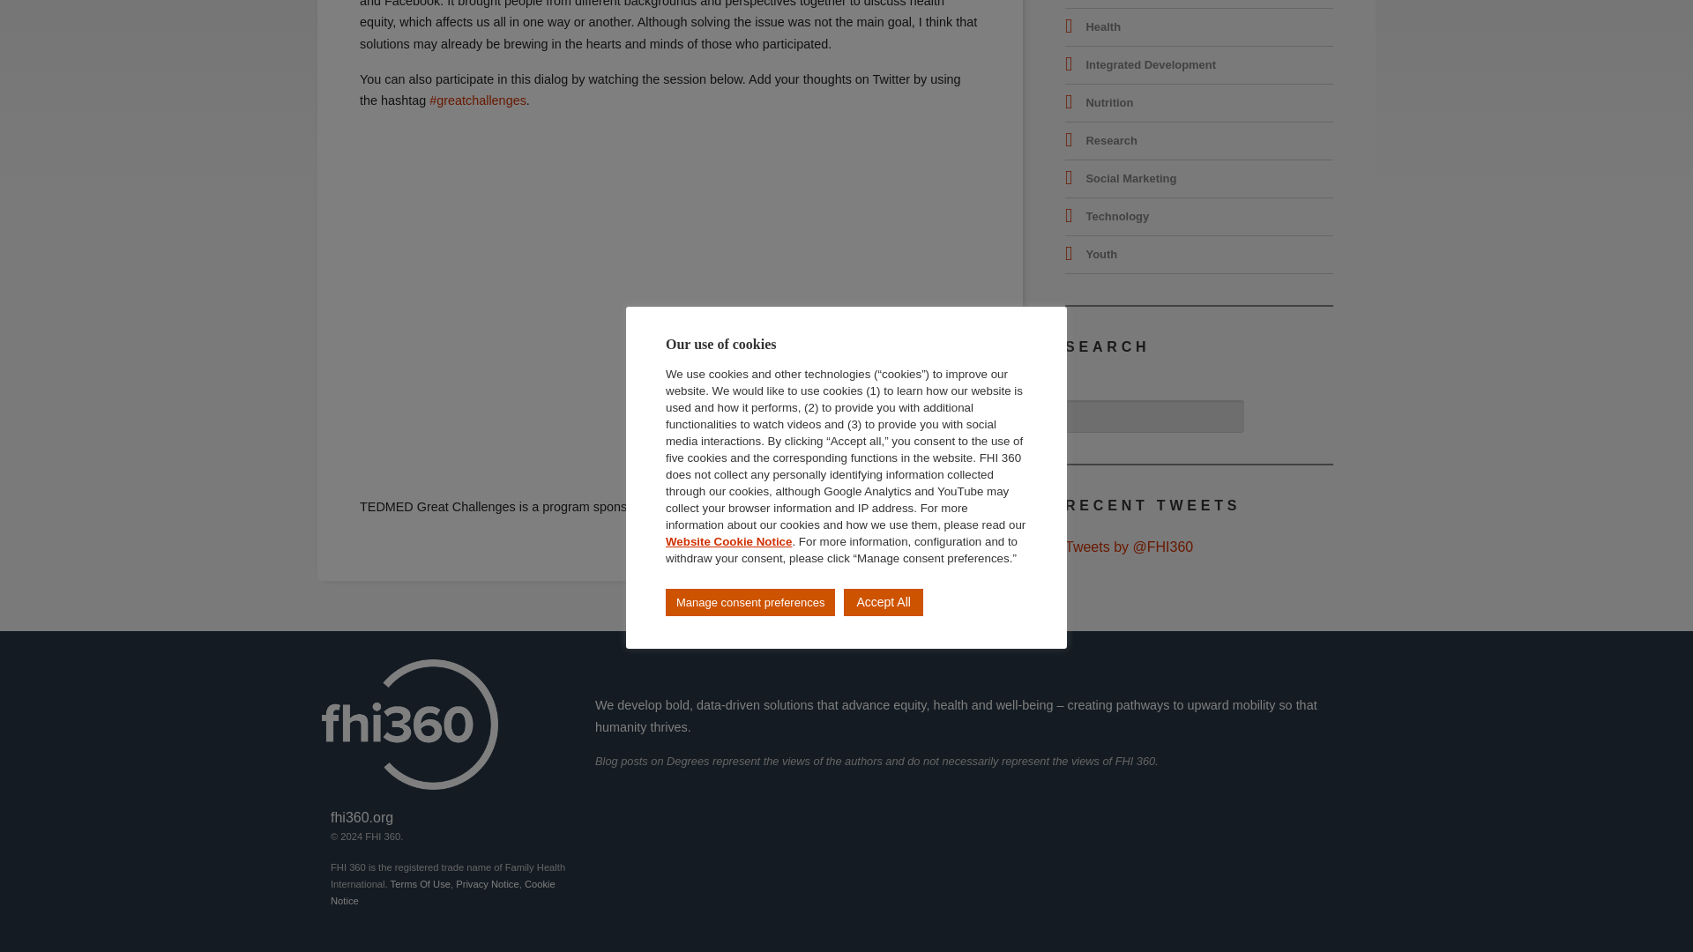  I want to click on Gender, so click(1105, 4).